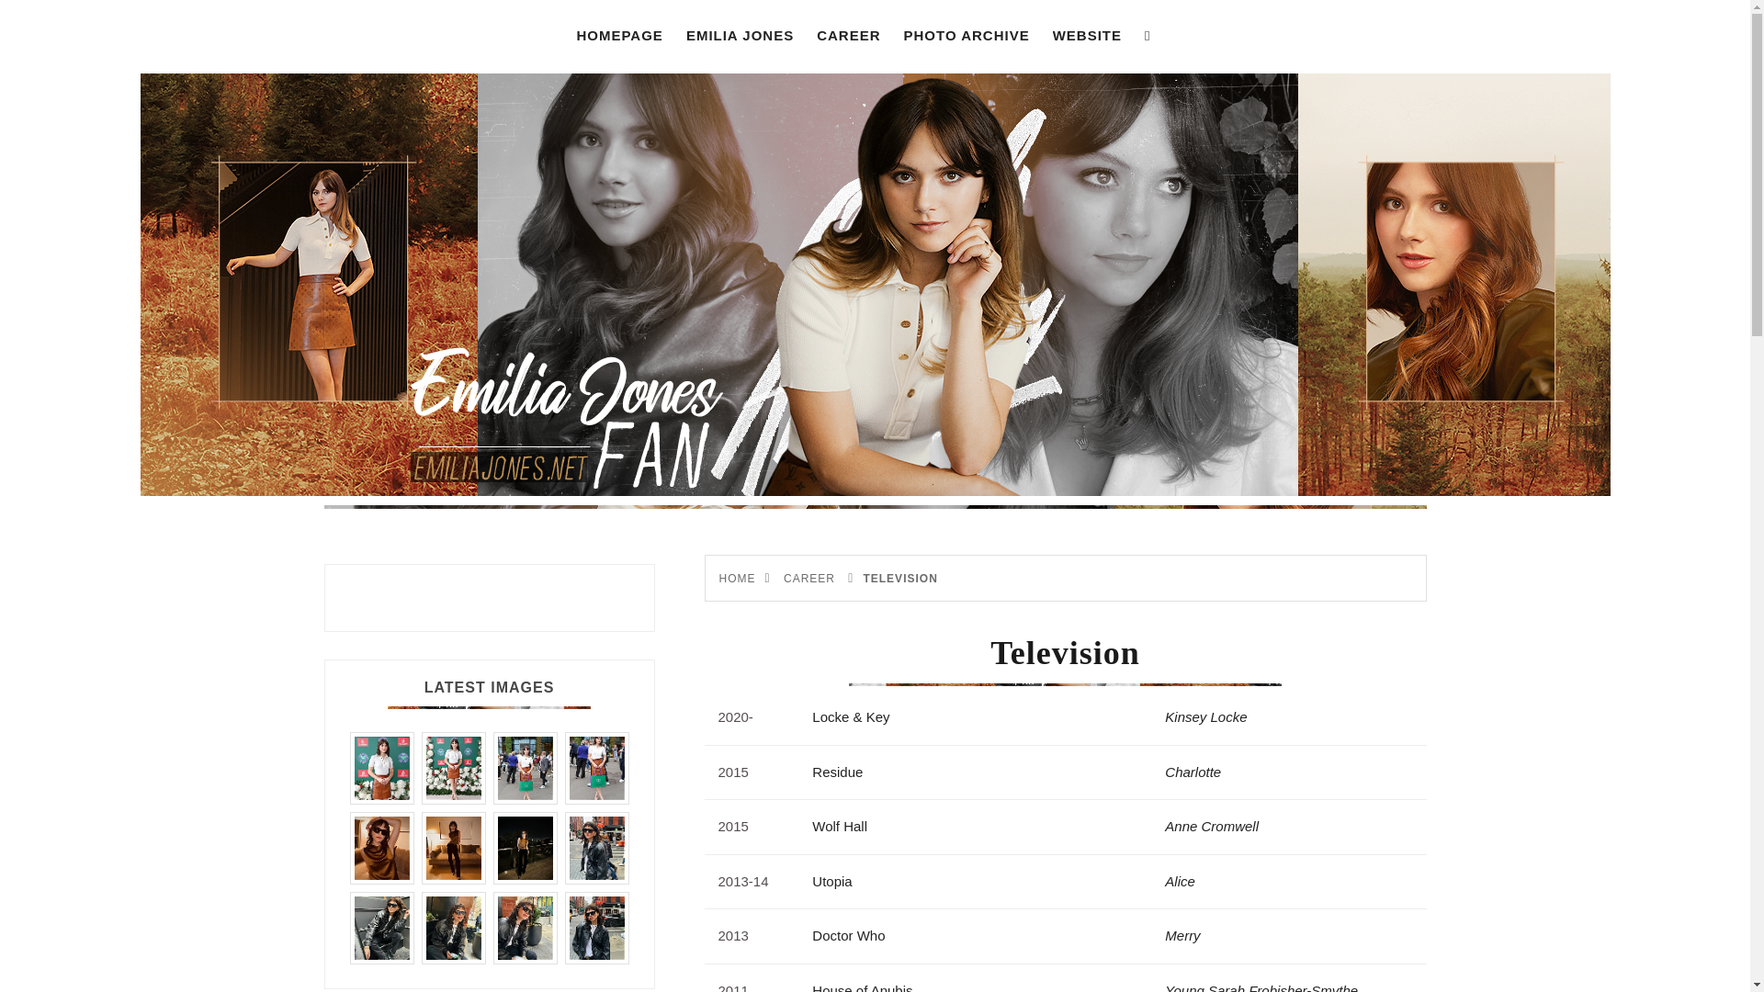 The image size is (1764, 992). I want to click on House of Anubis, so click(862, 987).